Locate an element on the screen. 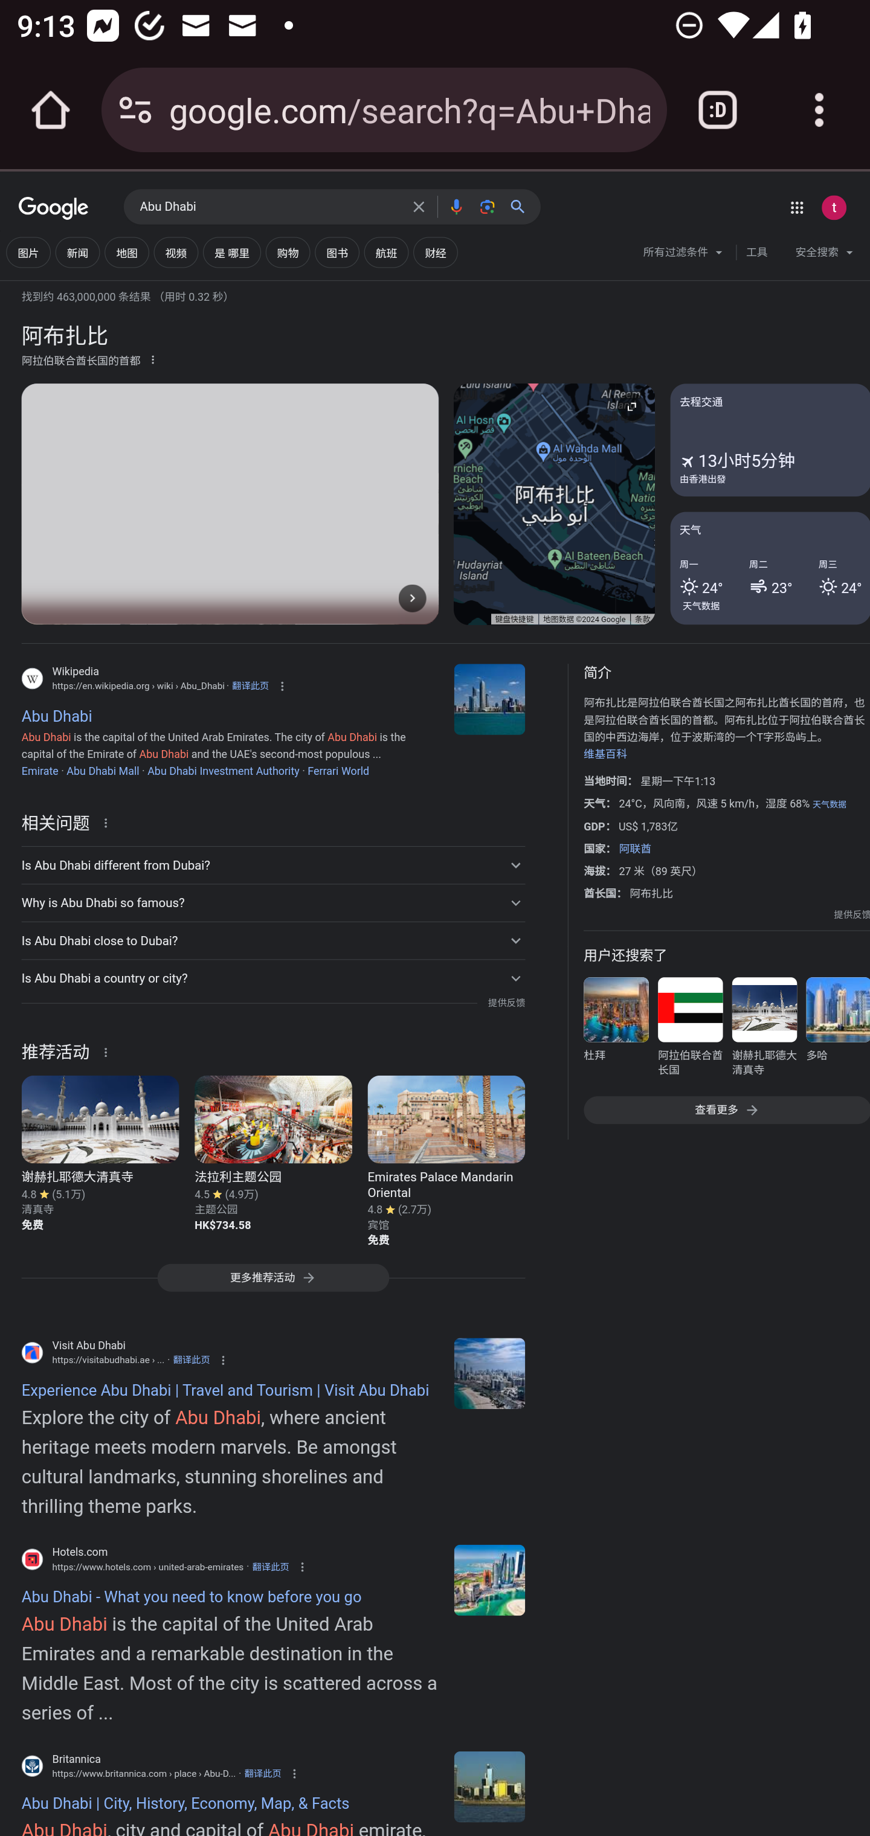  地图 is located at coordinates (126, 252).